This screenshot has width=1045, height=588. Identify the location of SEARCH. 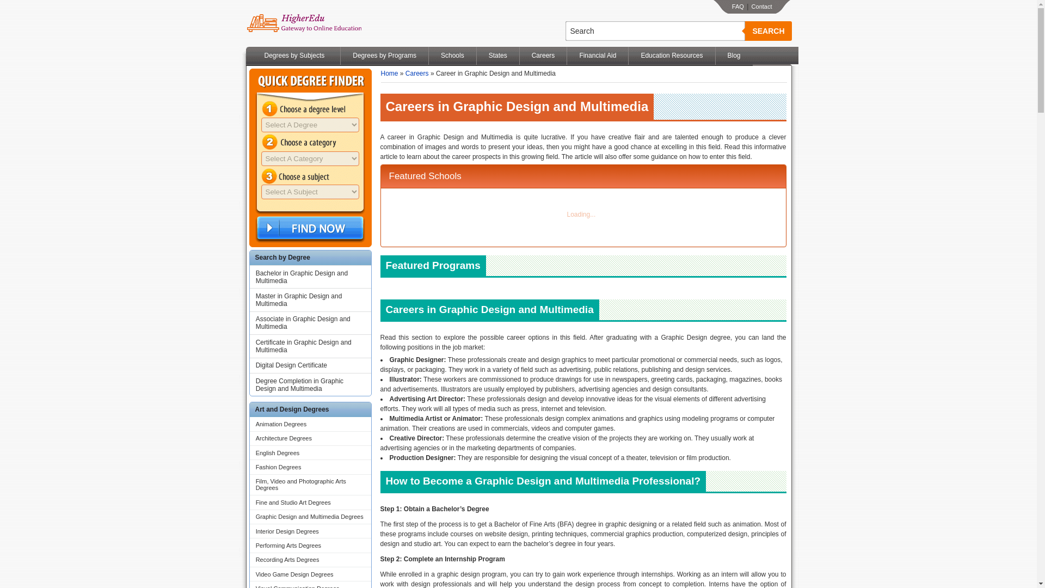
(767, 30).